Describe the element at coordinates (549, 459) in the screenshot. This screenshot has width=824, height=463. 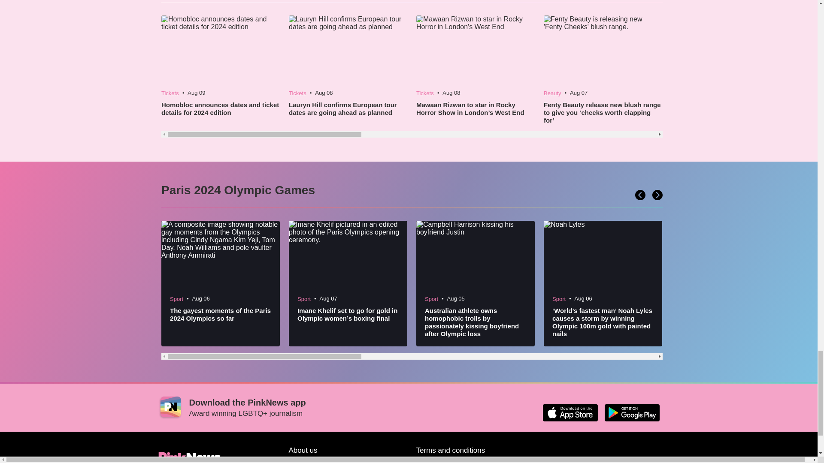
I see `Follow PinkNews on Twitter` at that location.